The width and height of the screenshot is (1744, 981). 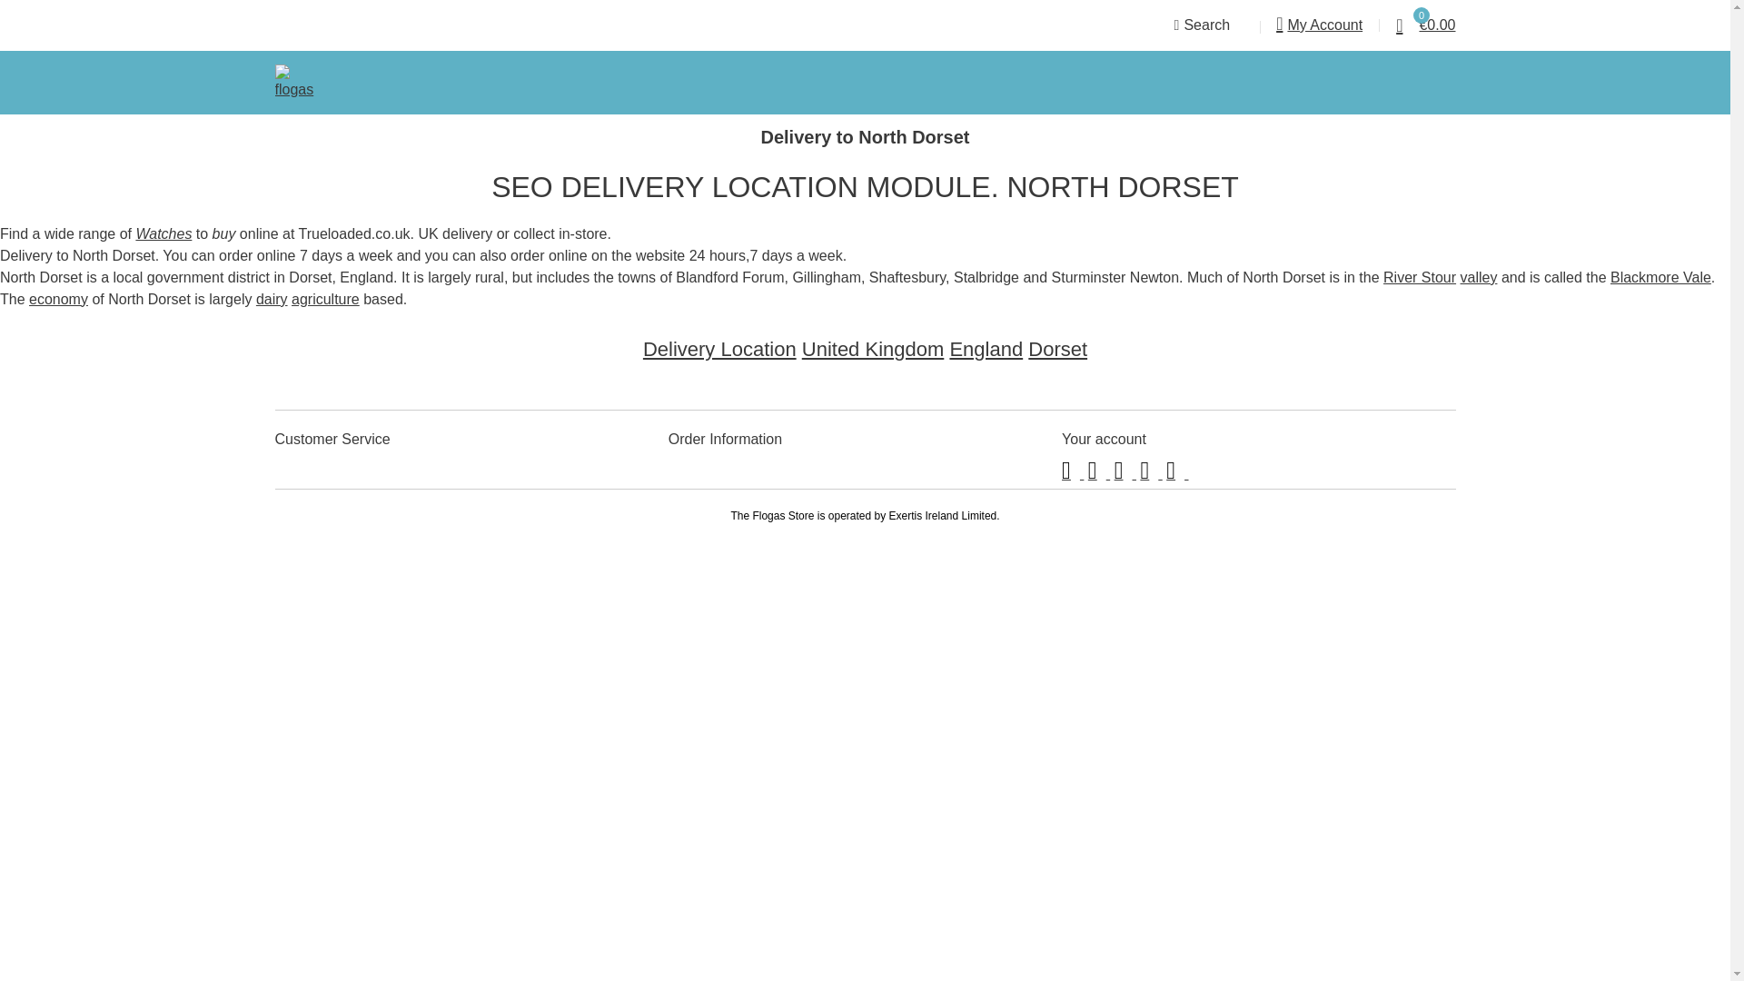 I want to click on valley, so click(x=1479, y=278).